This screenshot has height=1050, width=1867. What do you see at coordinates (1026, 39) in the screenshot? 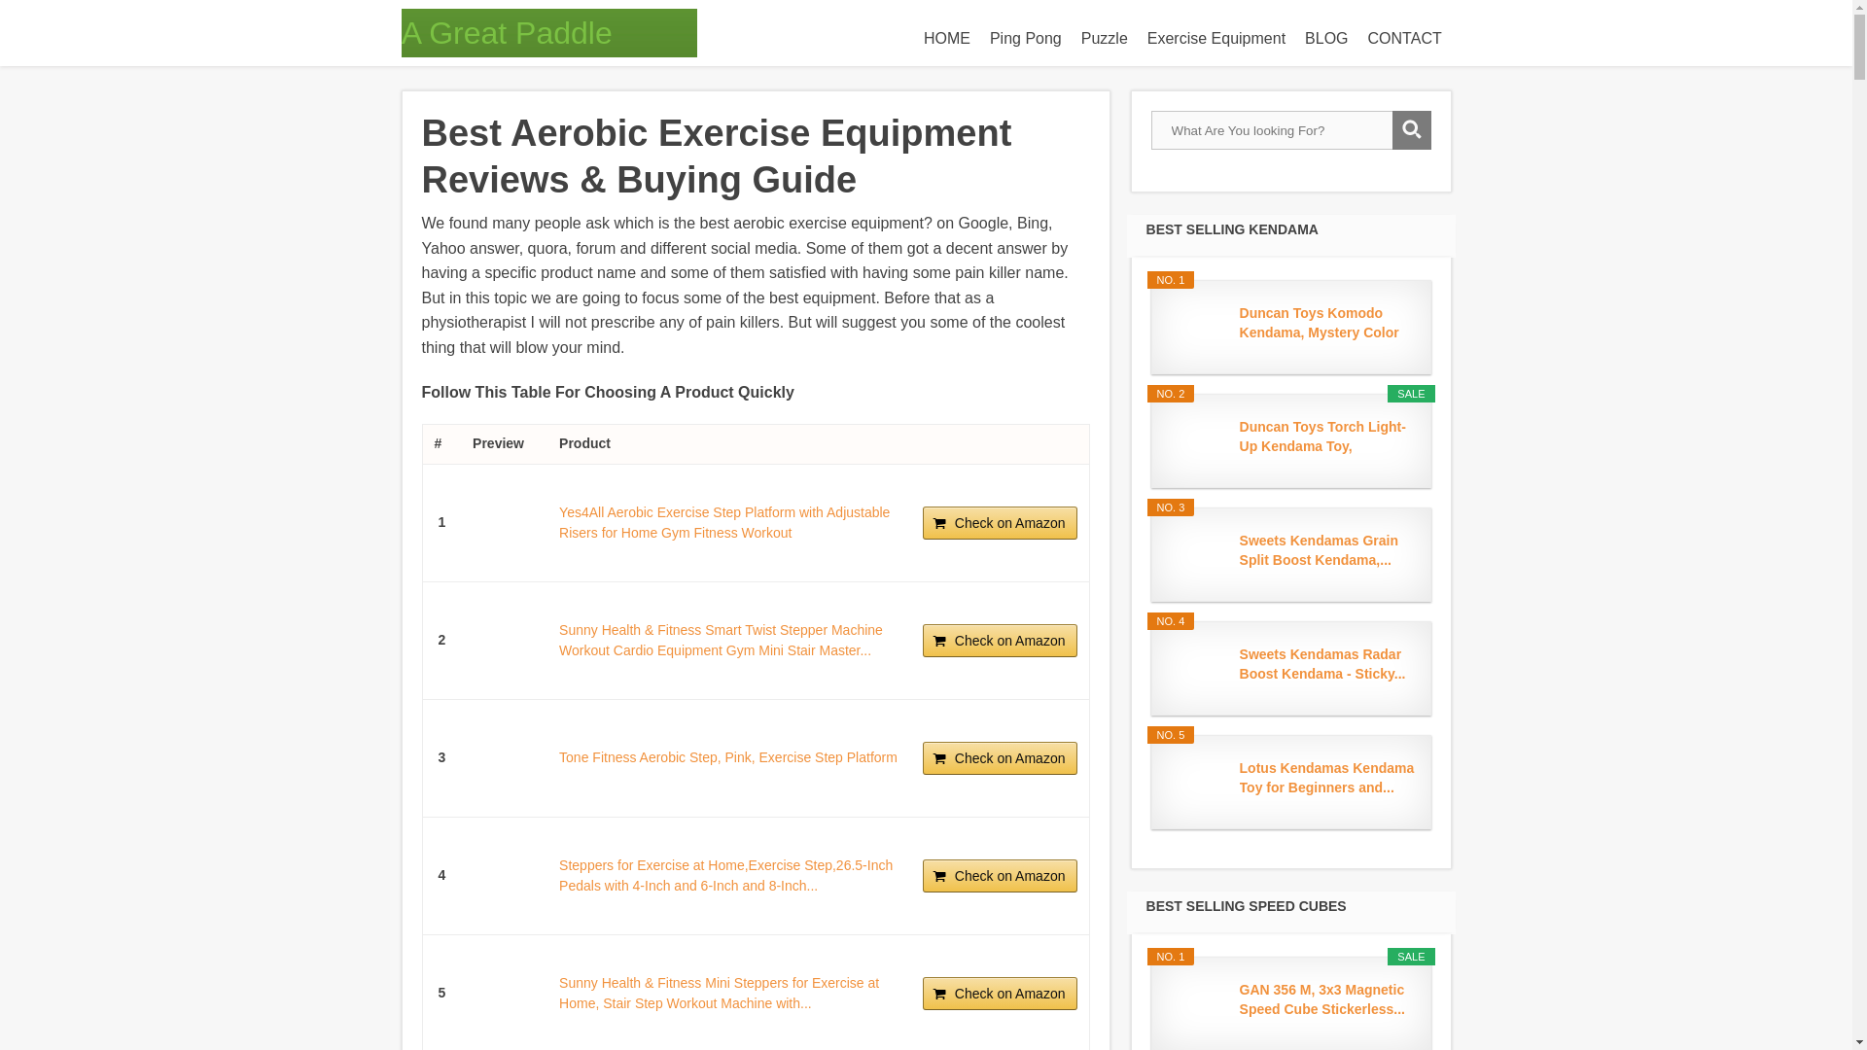
I see `Ping Pong` at bounding box center [1026, 39].